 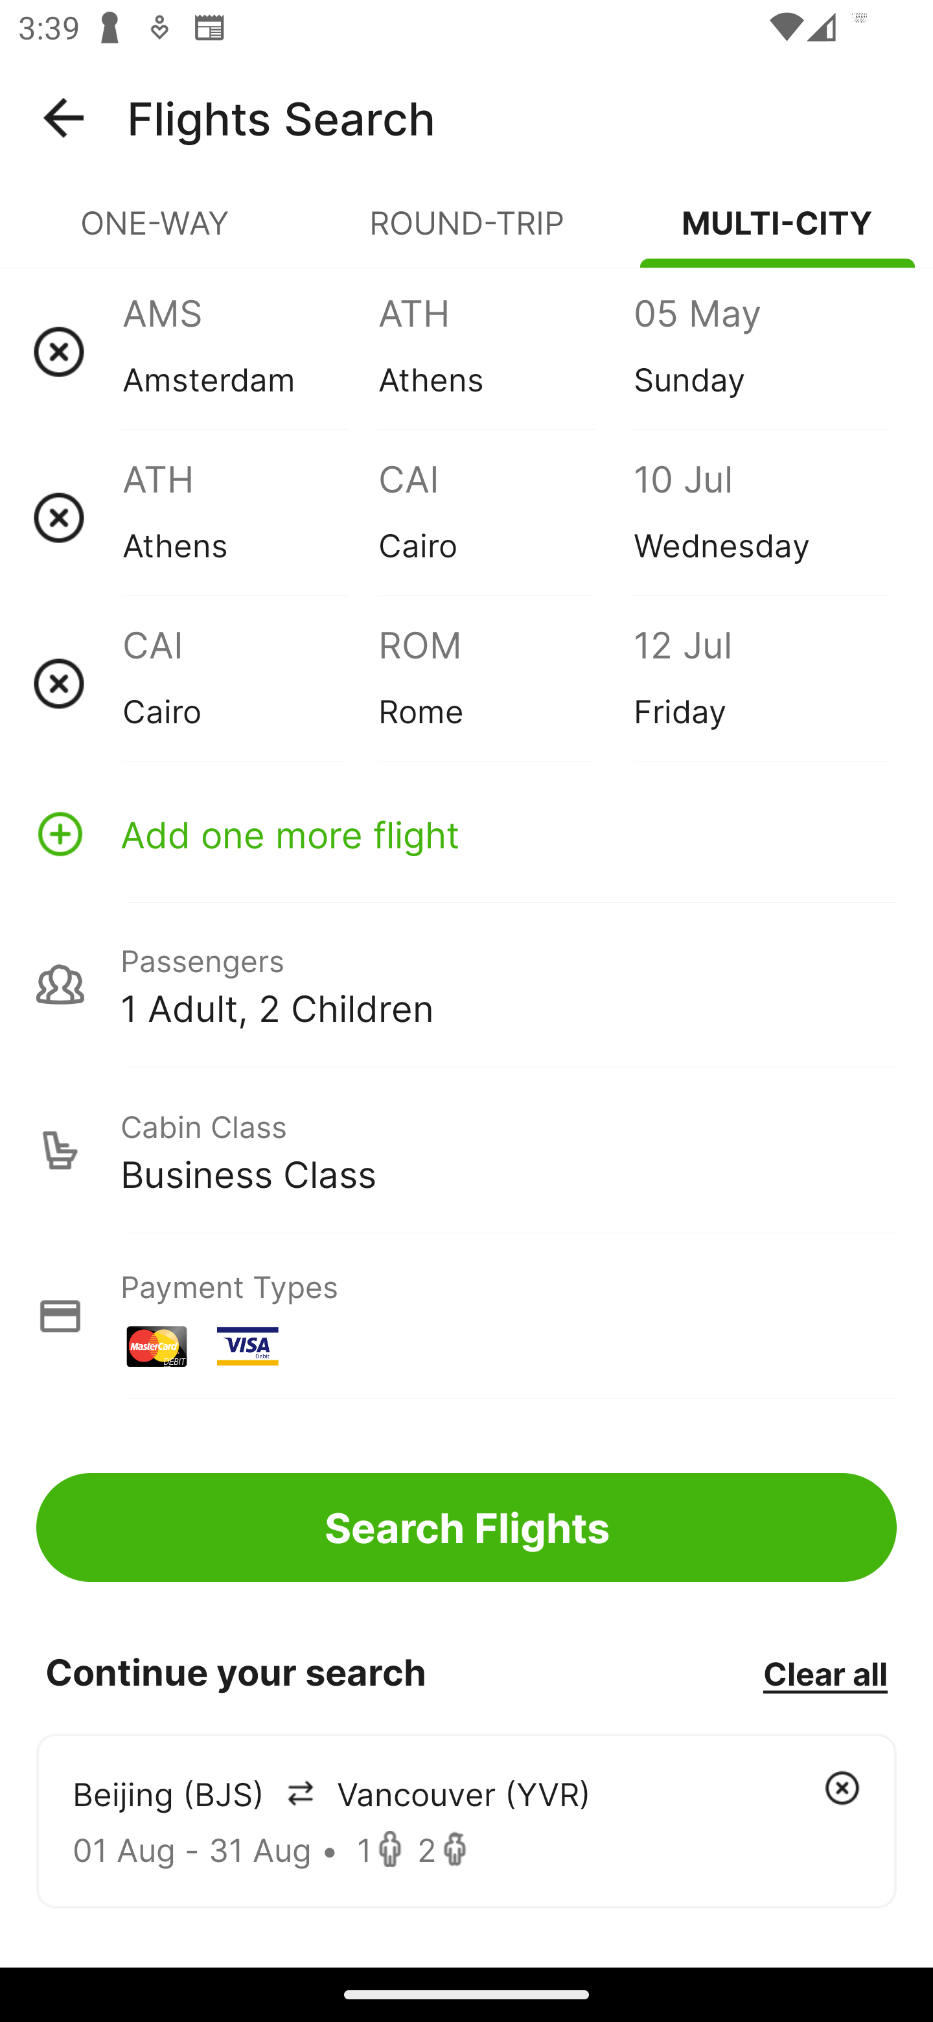 What do you see at coordinates (777, 233) in the screenshot?
I see `MULTI-CITY` at bounding box center [777, 233].